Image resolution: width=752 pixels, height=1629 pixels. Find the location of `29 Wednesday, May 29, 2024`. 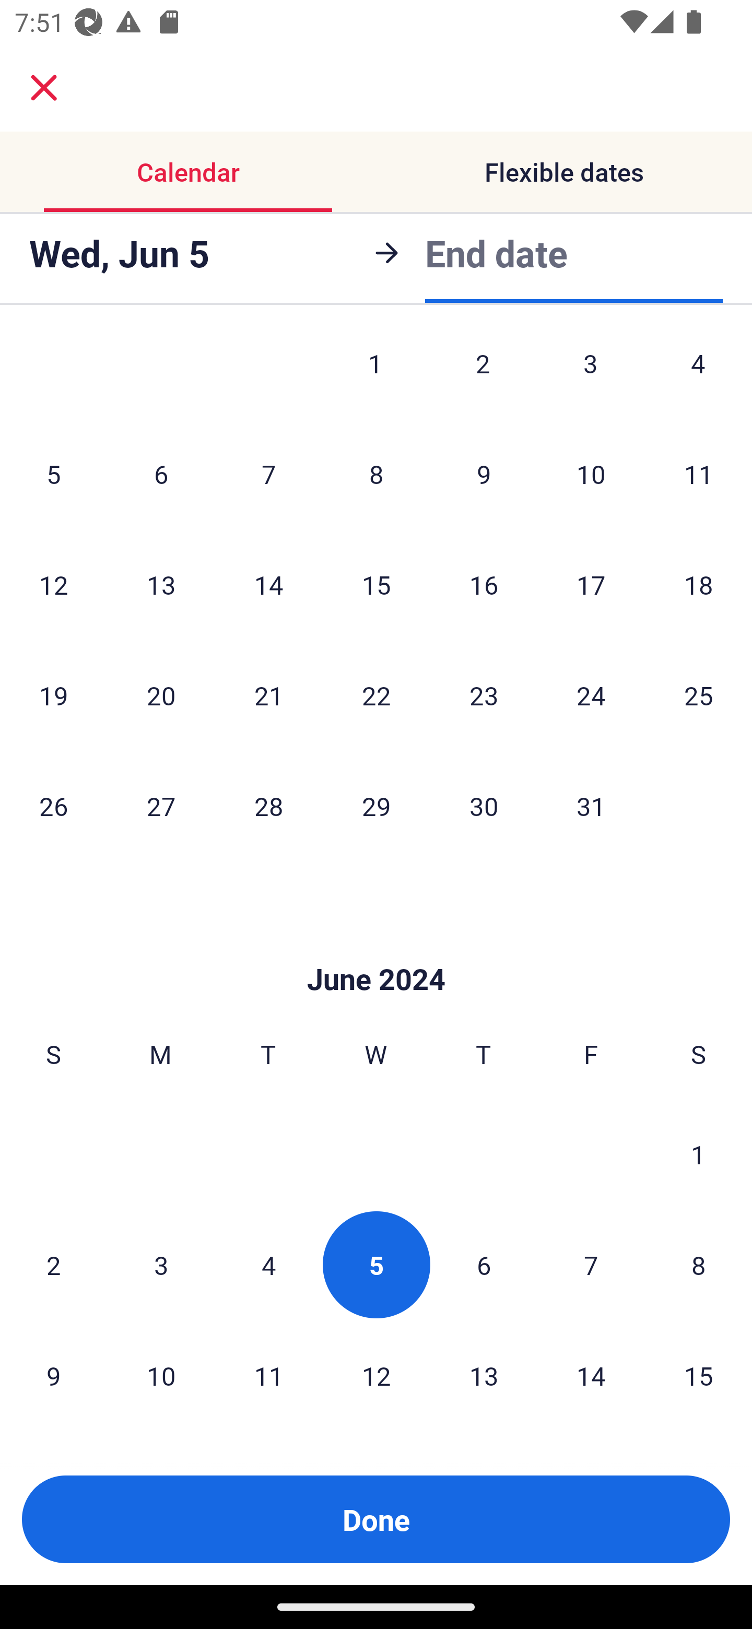

29 Wednesday, May 29, 2024 is located at coordinates (376, 806).